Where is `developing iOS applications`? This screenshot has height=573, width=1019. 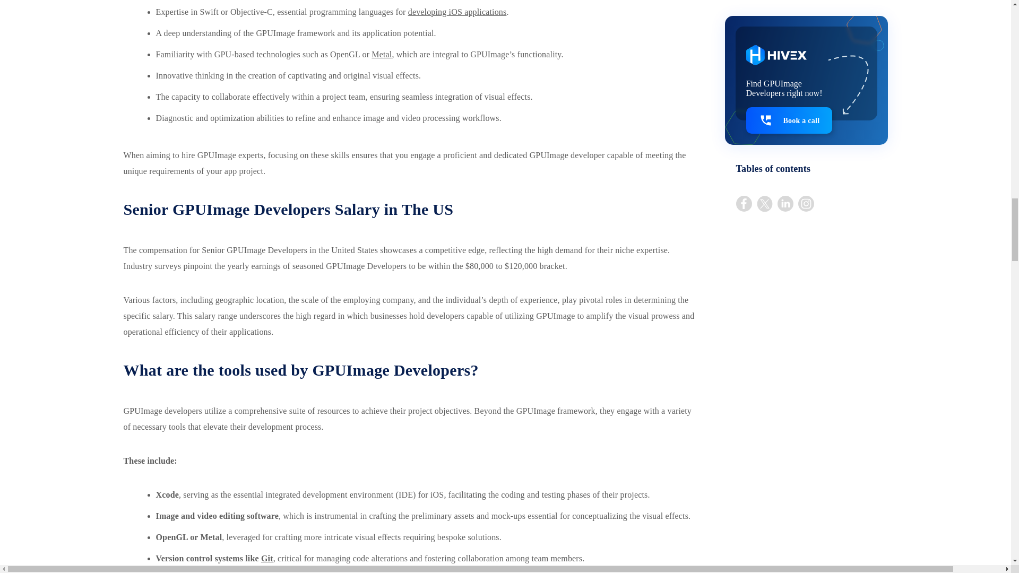
developing iOS applications is located at coordinates (457, 12).